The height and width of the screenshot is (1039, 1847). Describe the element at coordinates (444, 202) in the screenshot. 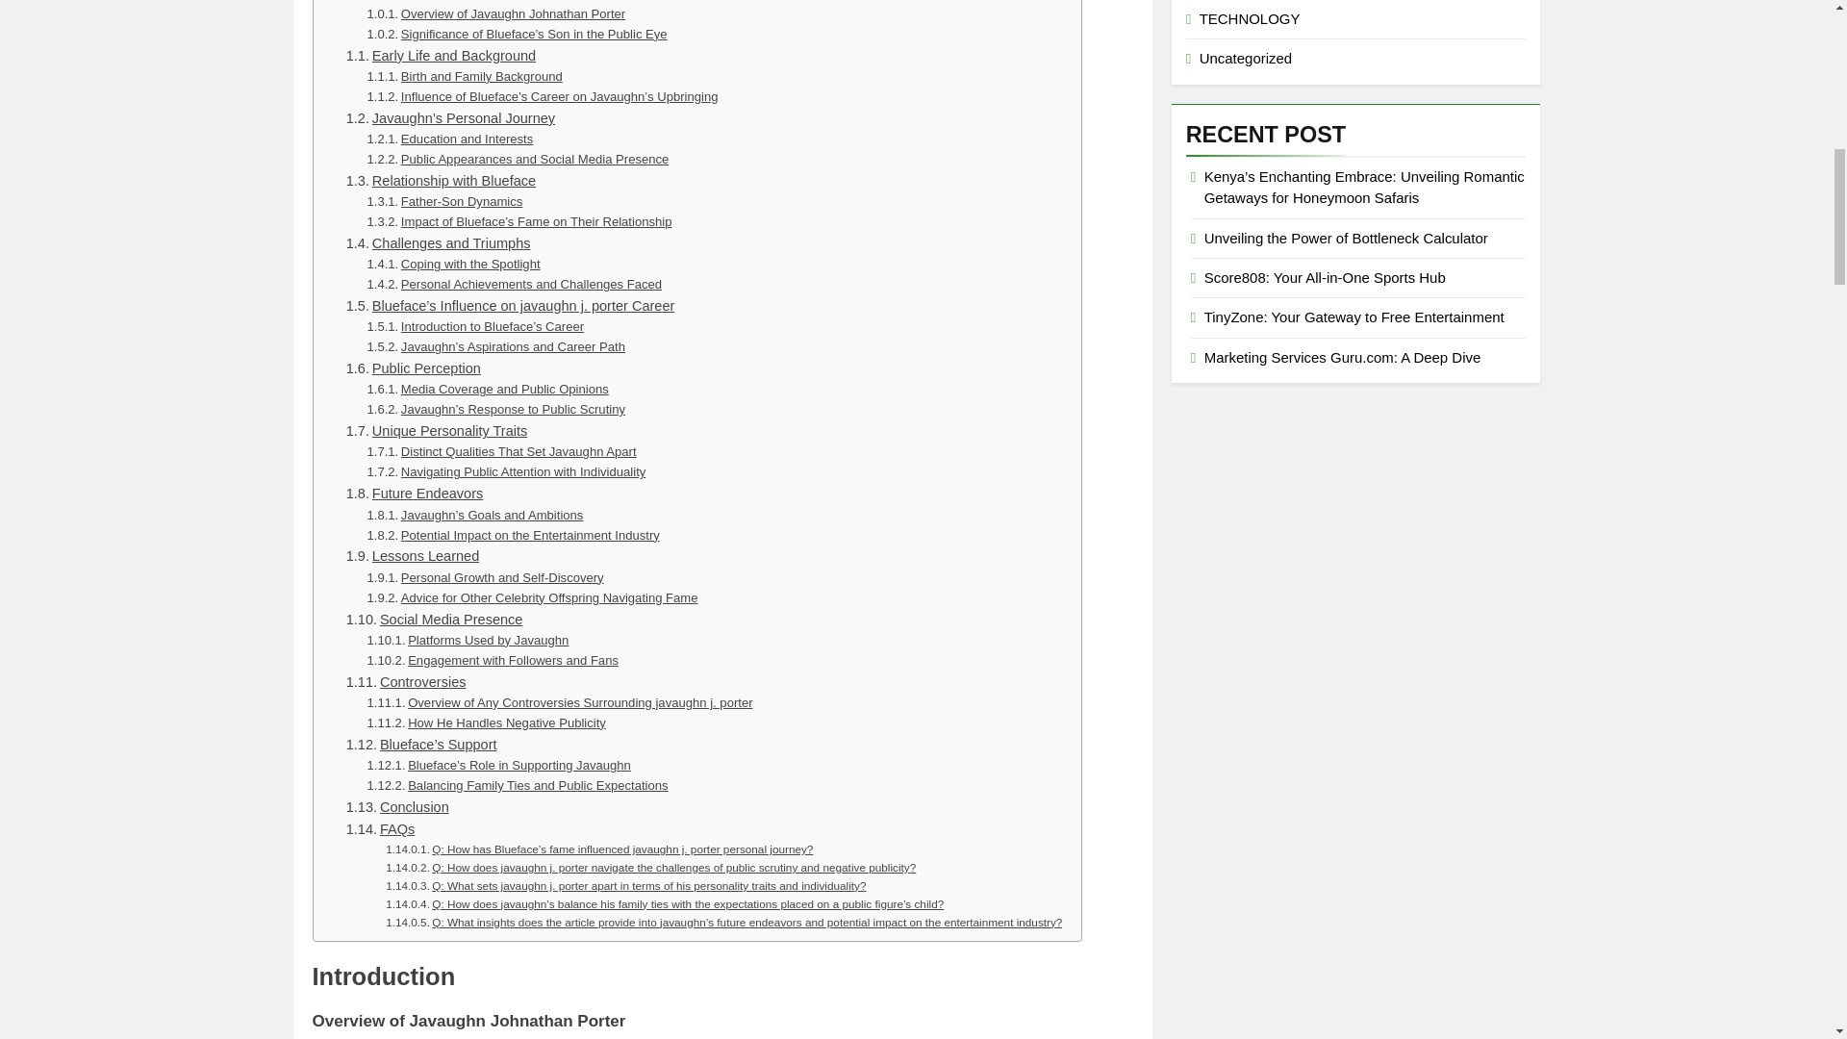

I see `Father-Son Dynamics` at that location.